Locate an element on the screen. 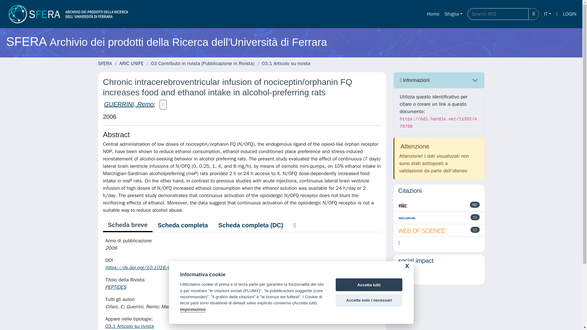 The image size is (587, 330). ARIC UNIFE is located at coordinates (131, 64).